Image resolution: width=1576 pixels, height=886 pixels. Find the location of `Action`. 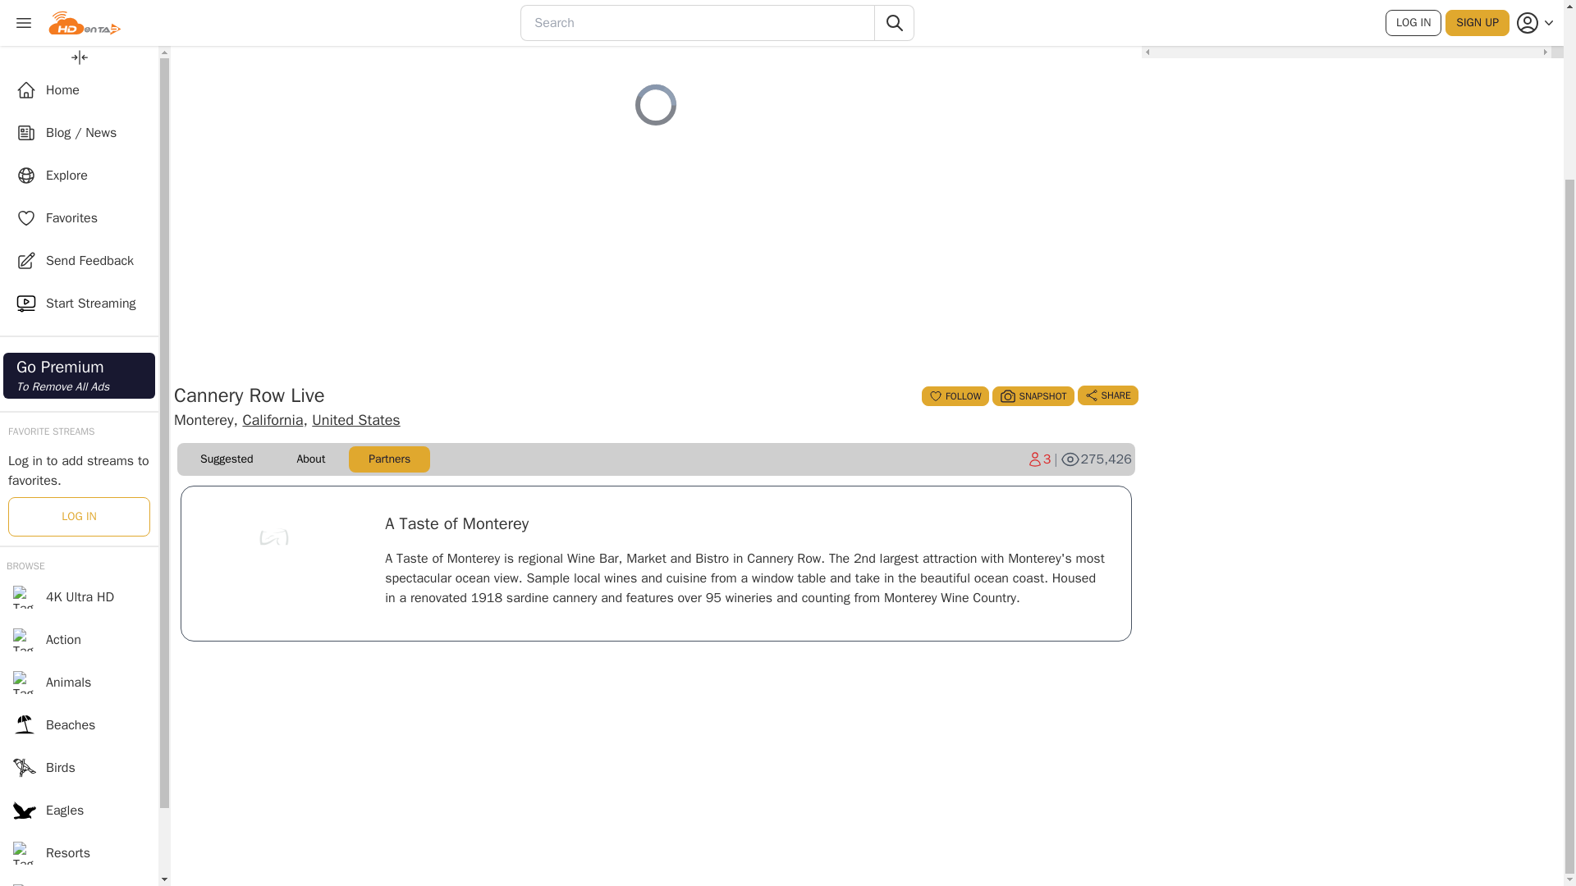

Action is located at coordinates (79, 425).